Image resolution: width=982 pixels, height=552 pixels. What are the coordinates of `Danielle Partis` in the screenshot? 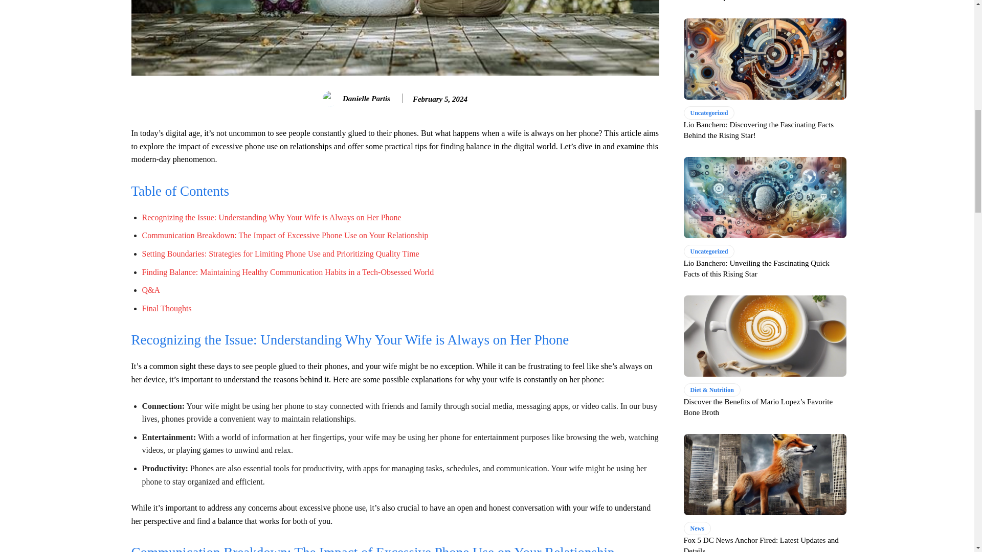 It's located at (331, 99).